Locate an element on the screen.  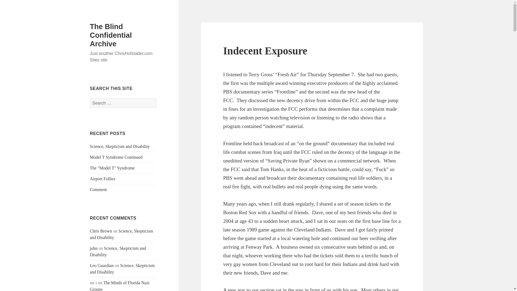
Comment is located at coordinates (99, 189).